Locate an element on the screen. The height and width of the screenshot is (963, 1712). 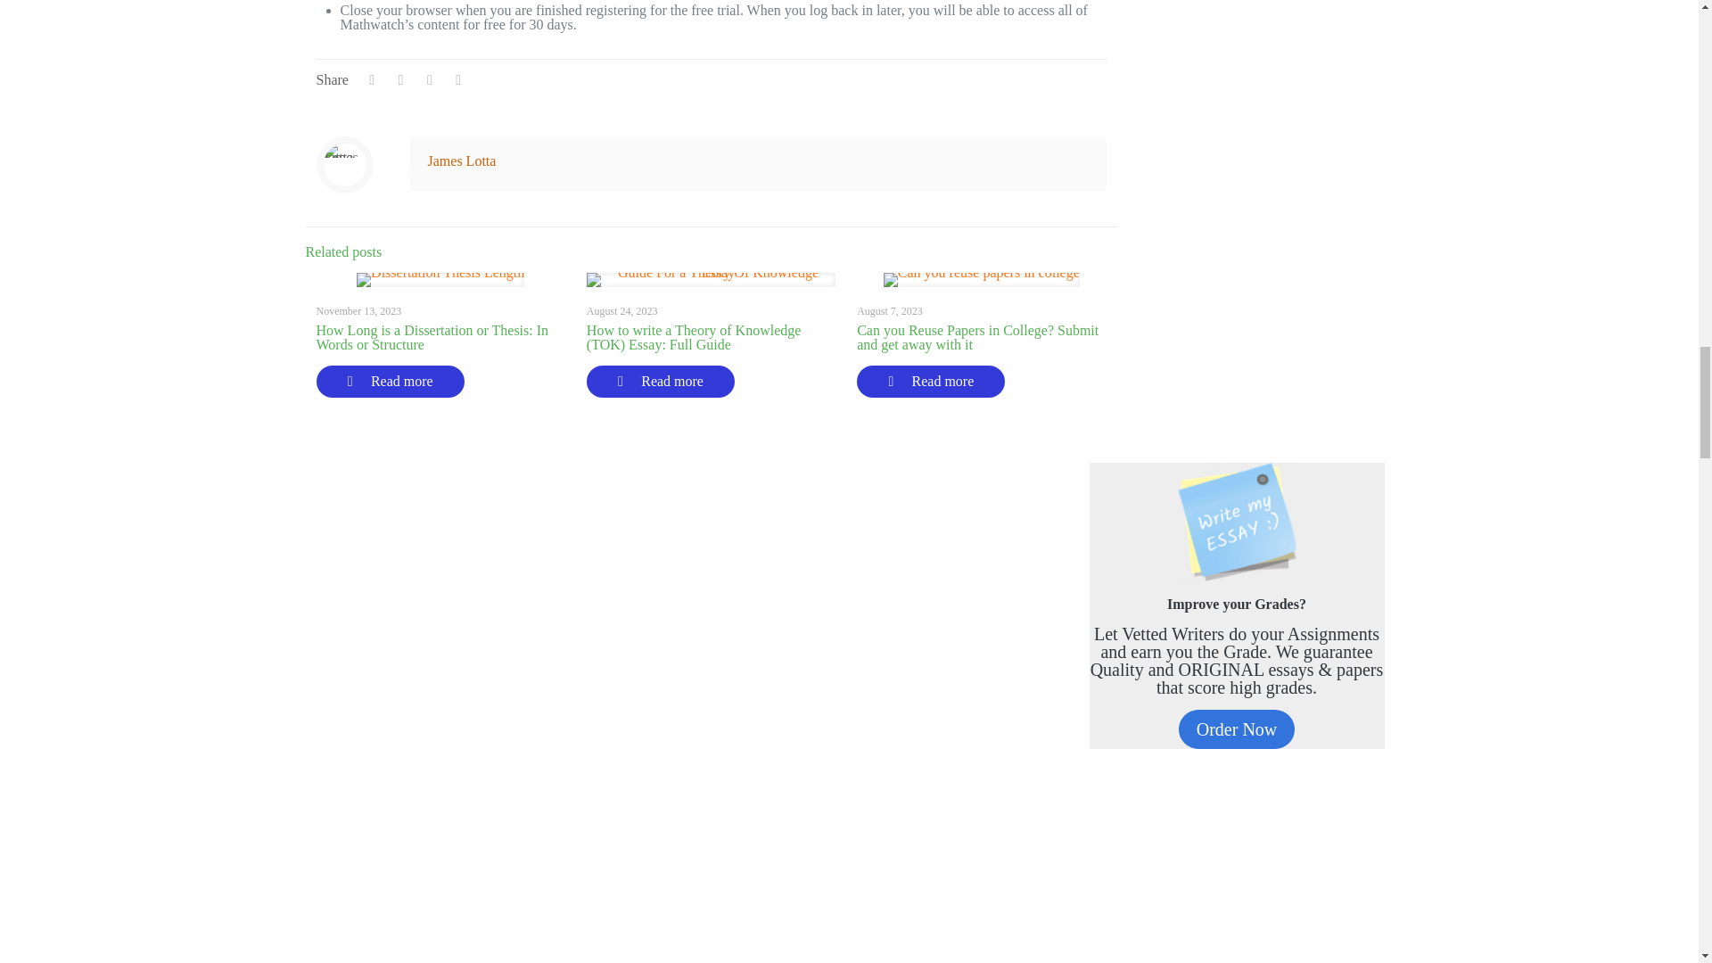
How Long is a Dissertation or Thesis: In Words or Structure is located at coordinates (432, 337).